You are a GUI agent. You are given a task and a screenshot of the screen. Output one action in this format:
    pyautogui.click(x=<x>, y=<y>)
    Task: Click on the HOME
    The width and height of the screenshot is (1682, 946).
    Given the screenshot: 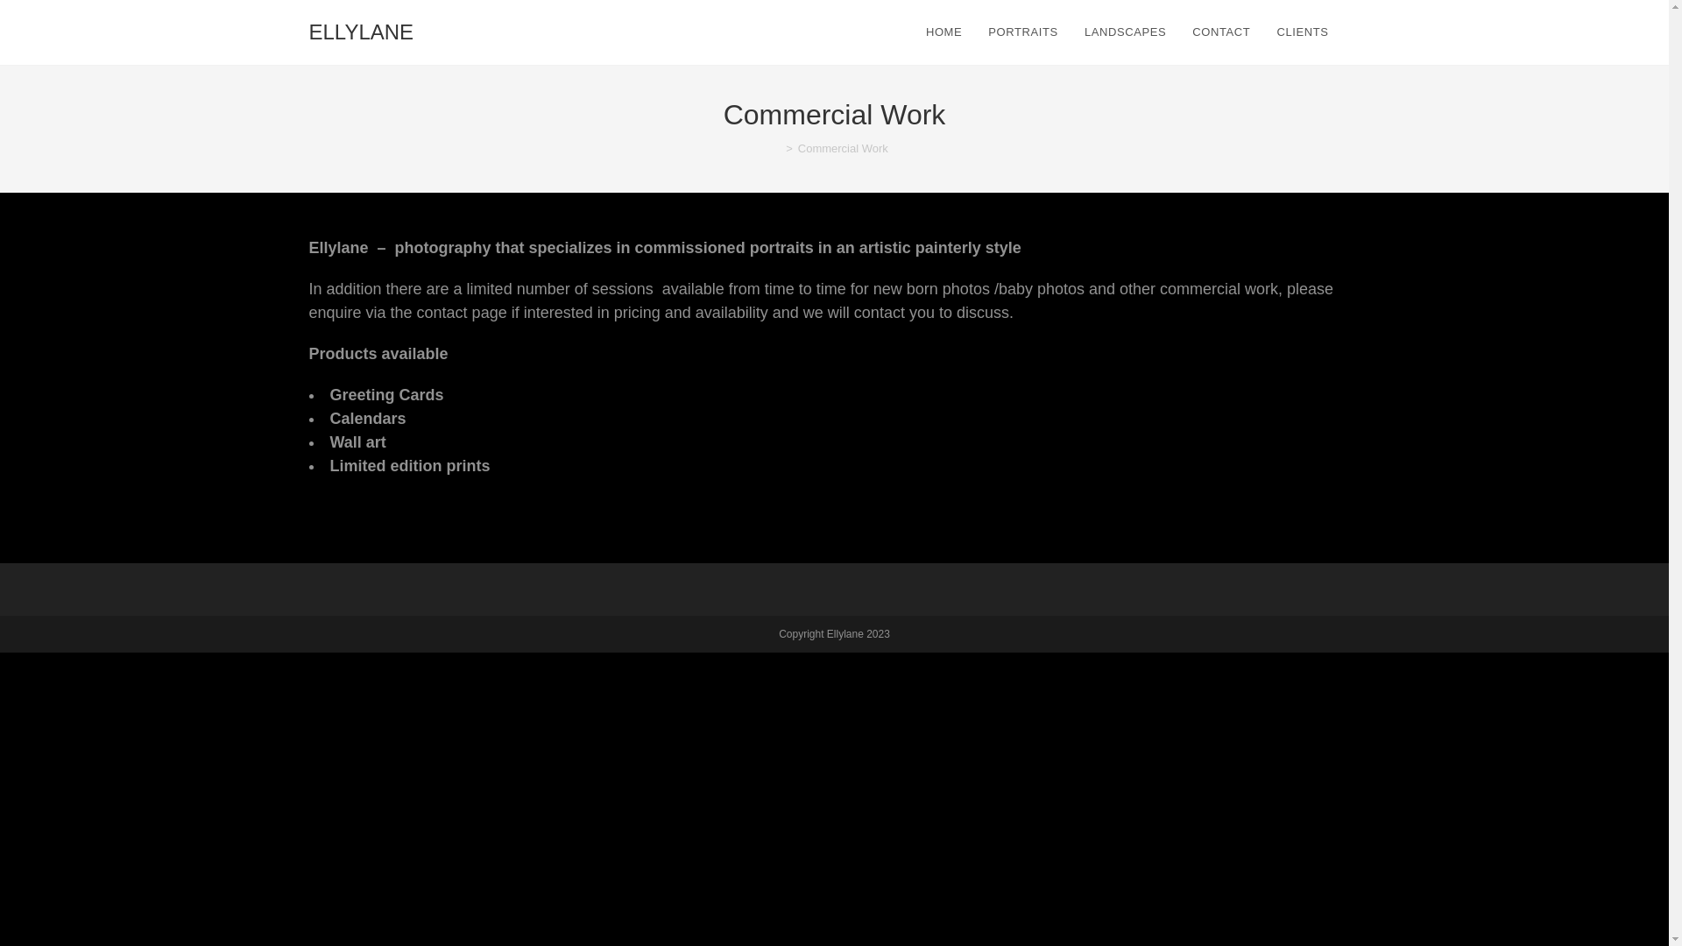 What is the action you would take?
    pyautogui.click(x=944, y=32)
    